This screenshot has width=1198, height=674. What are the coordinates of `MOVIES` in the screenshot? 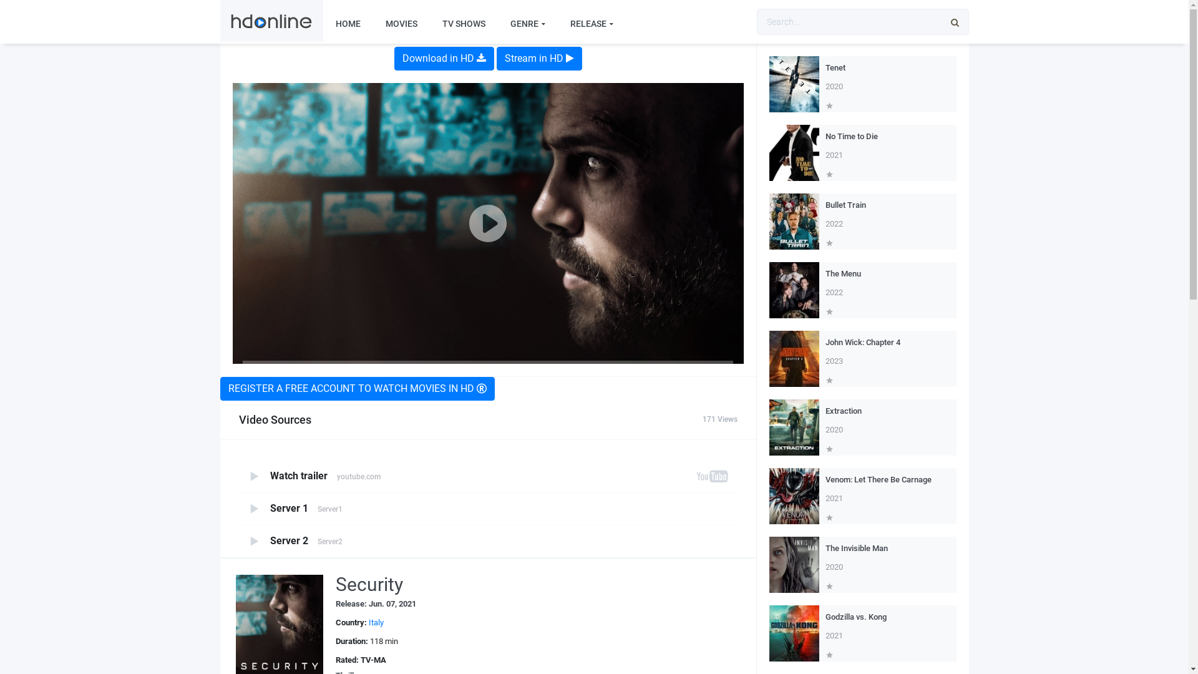 It's located at (402, 24).